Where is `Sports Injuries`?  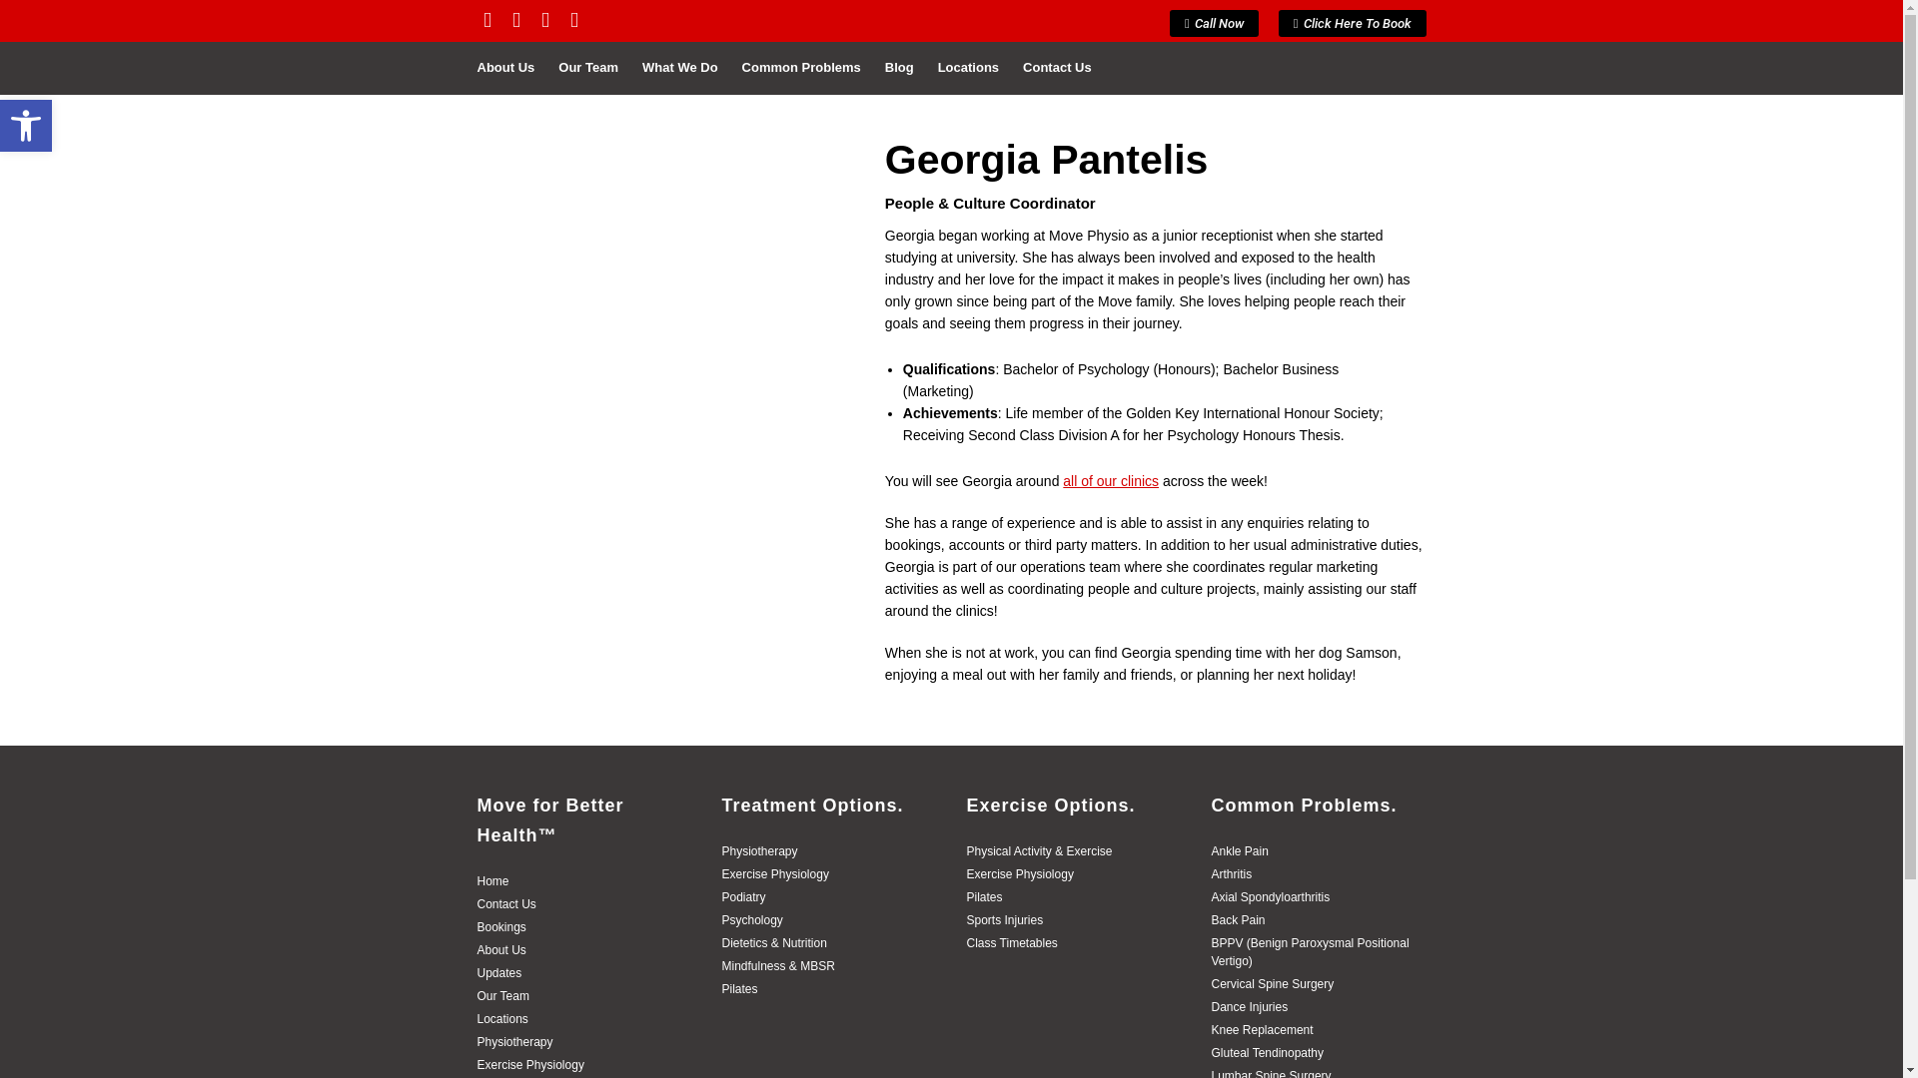 Sports Injuries is located at coordinates (1005, 920).